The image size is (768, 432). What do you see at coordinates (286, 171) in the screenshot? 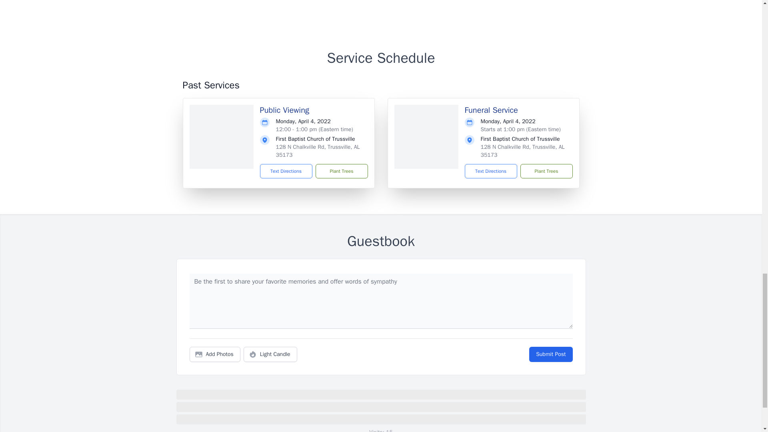
I see `Text Directions` at bounding box center [286, 171].